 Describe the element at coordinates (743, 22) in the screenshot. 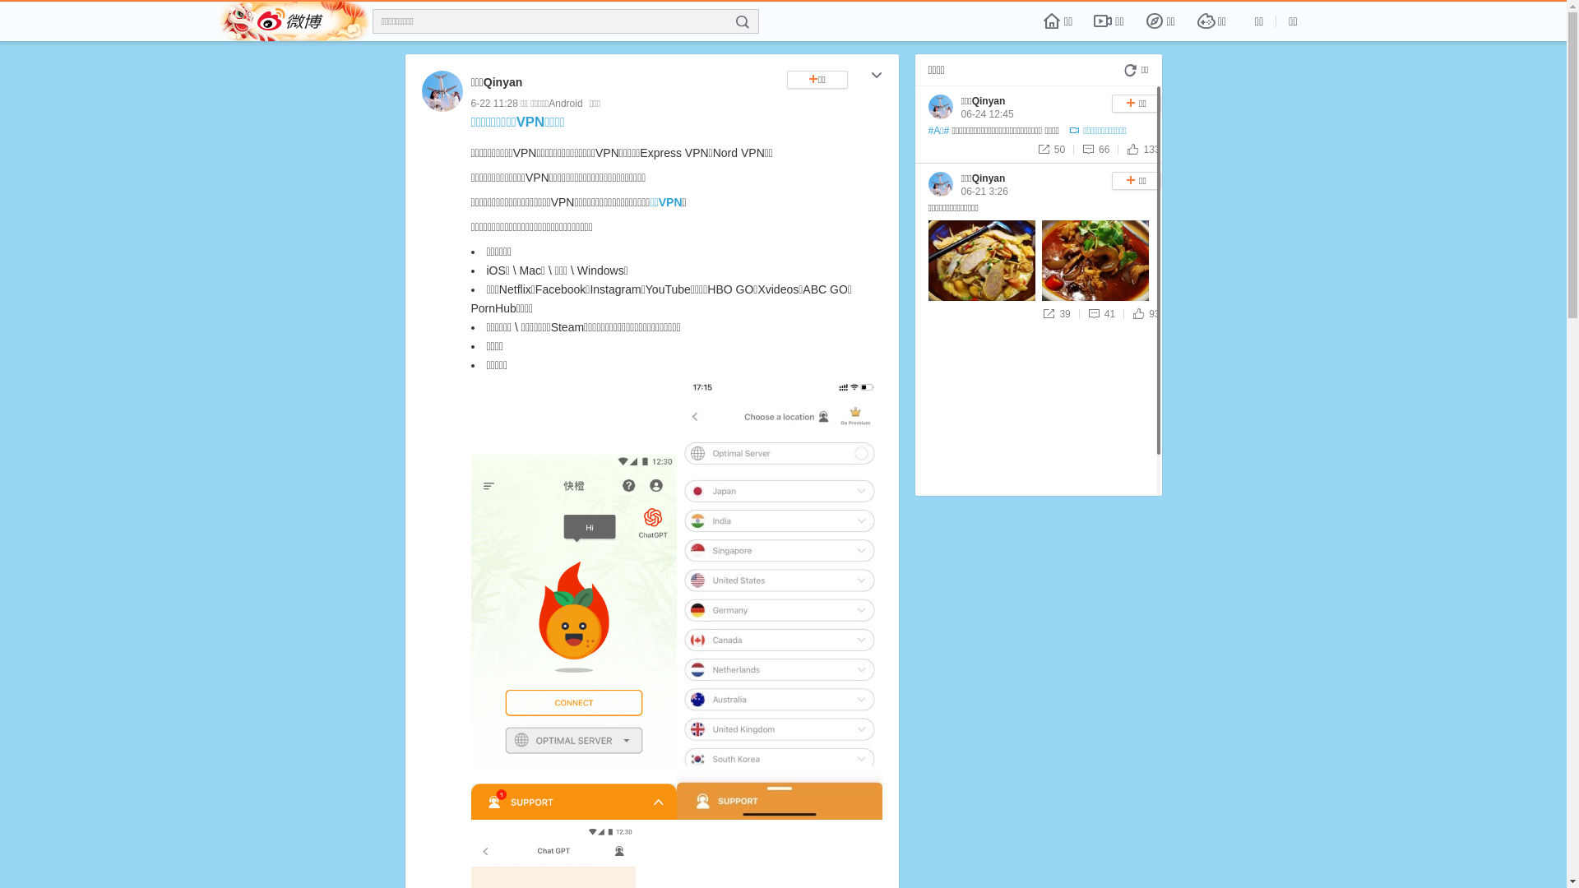

I see `f` at that location.